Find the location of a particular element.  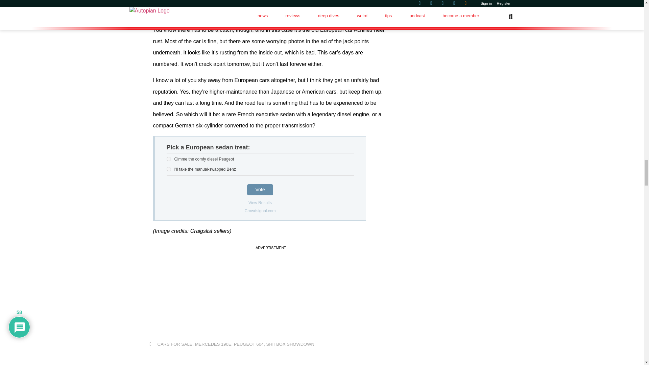

58854013 is located at coordinates (168, 159).